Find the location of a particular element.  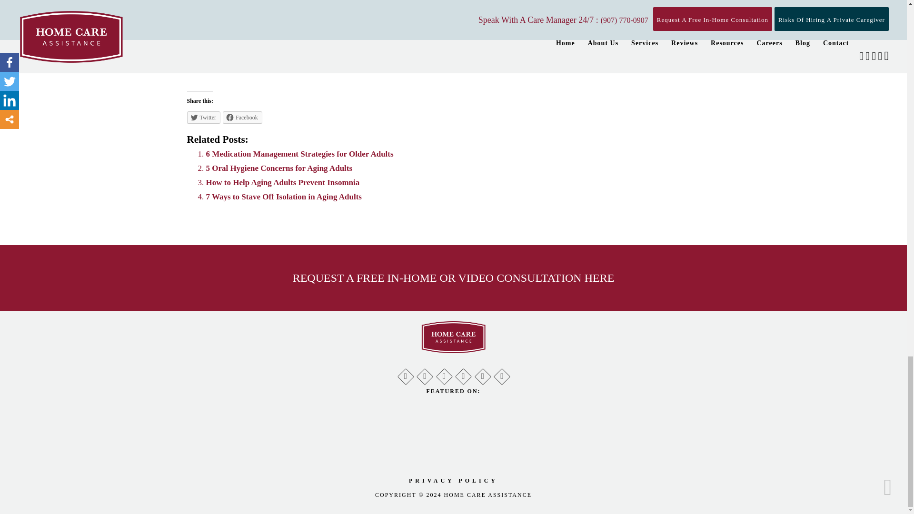

Instagram is located at coordinates (501, 374).